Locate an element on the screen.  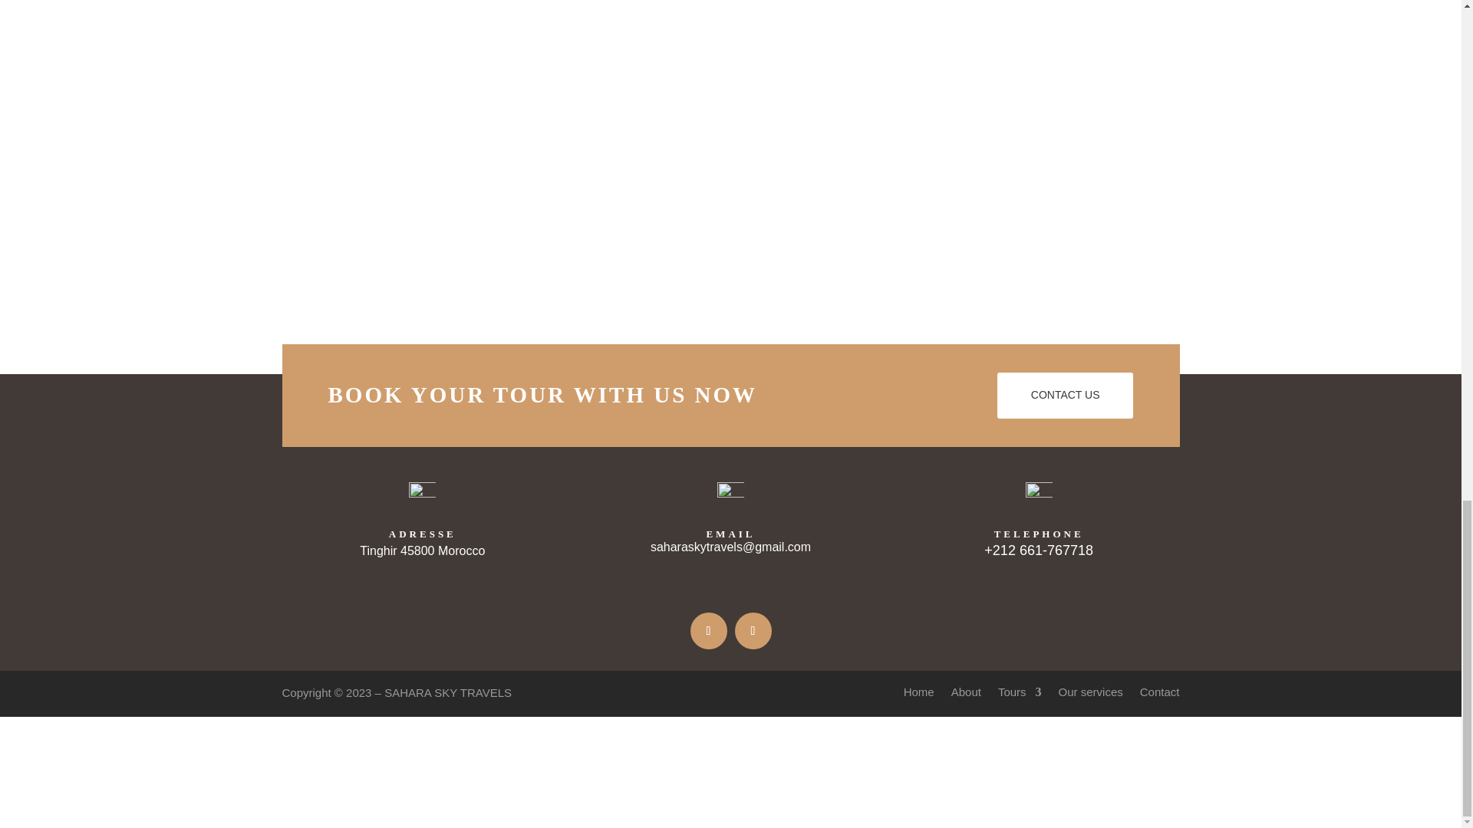
Tours is located at coordinates (1020, 695).